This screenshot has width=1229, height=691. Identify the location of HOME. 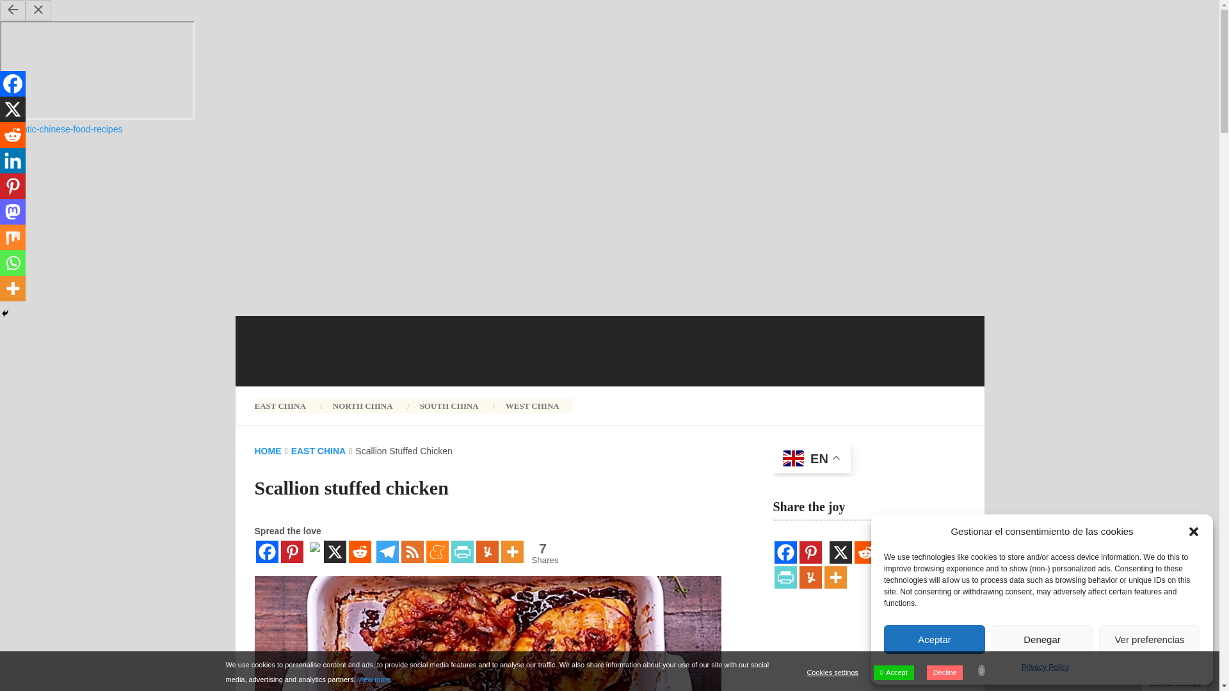
(268, 450).